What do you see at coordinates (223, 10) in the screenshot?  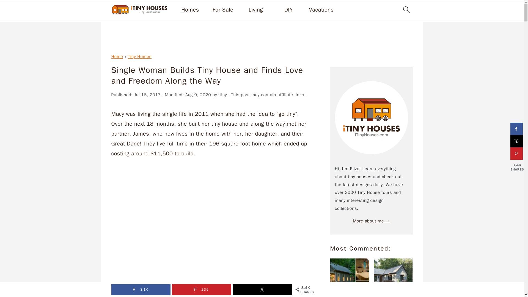 I see `For Sale` at bounding box center [223, 10].